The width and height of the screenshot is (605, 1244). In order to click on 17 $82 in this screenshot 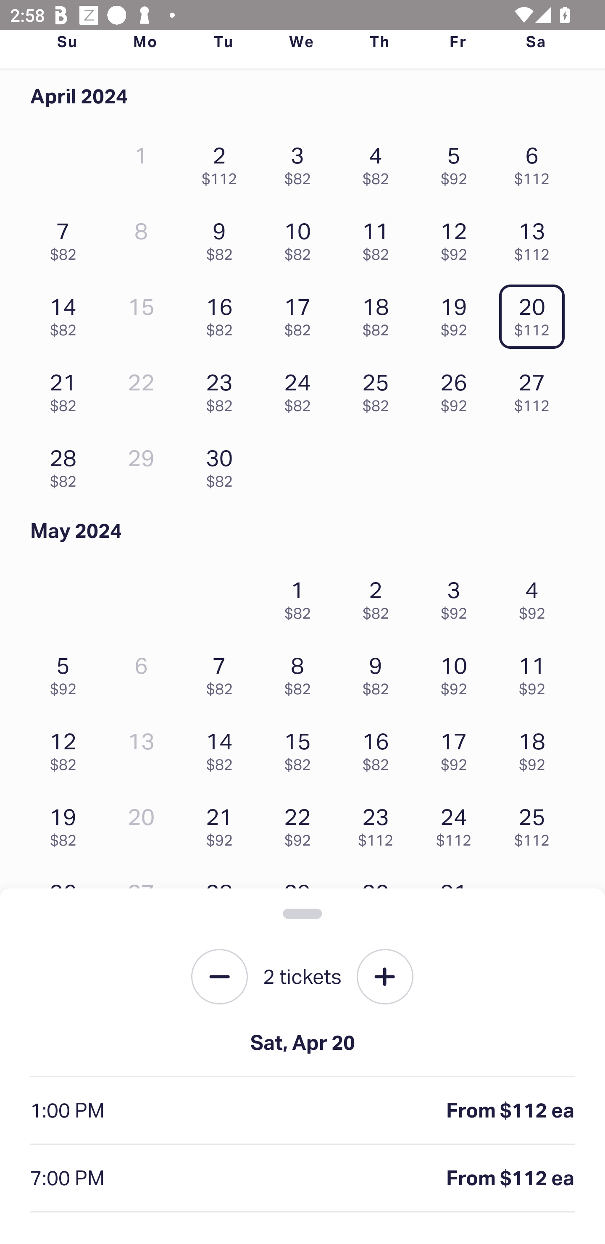, I will do `click(301, 314)`.